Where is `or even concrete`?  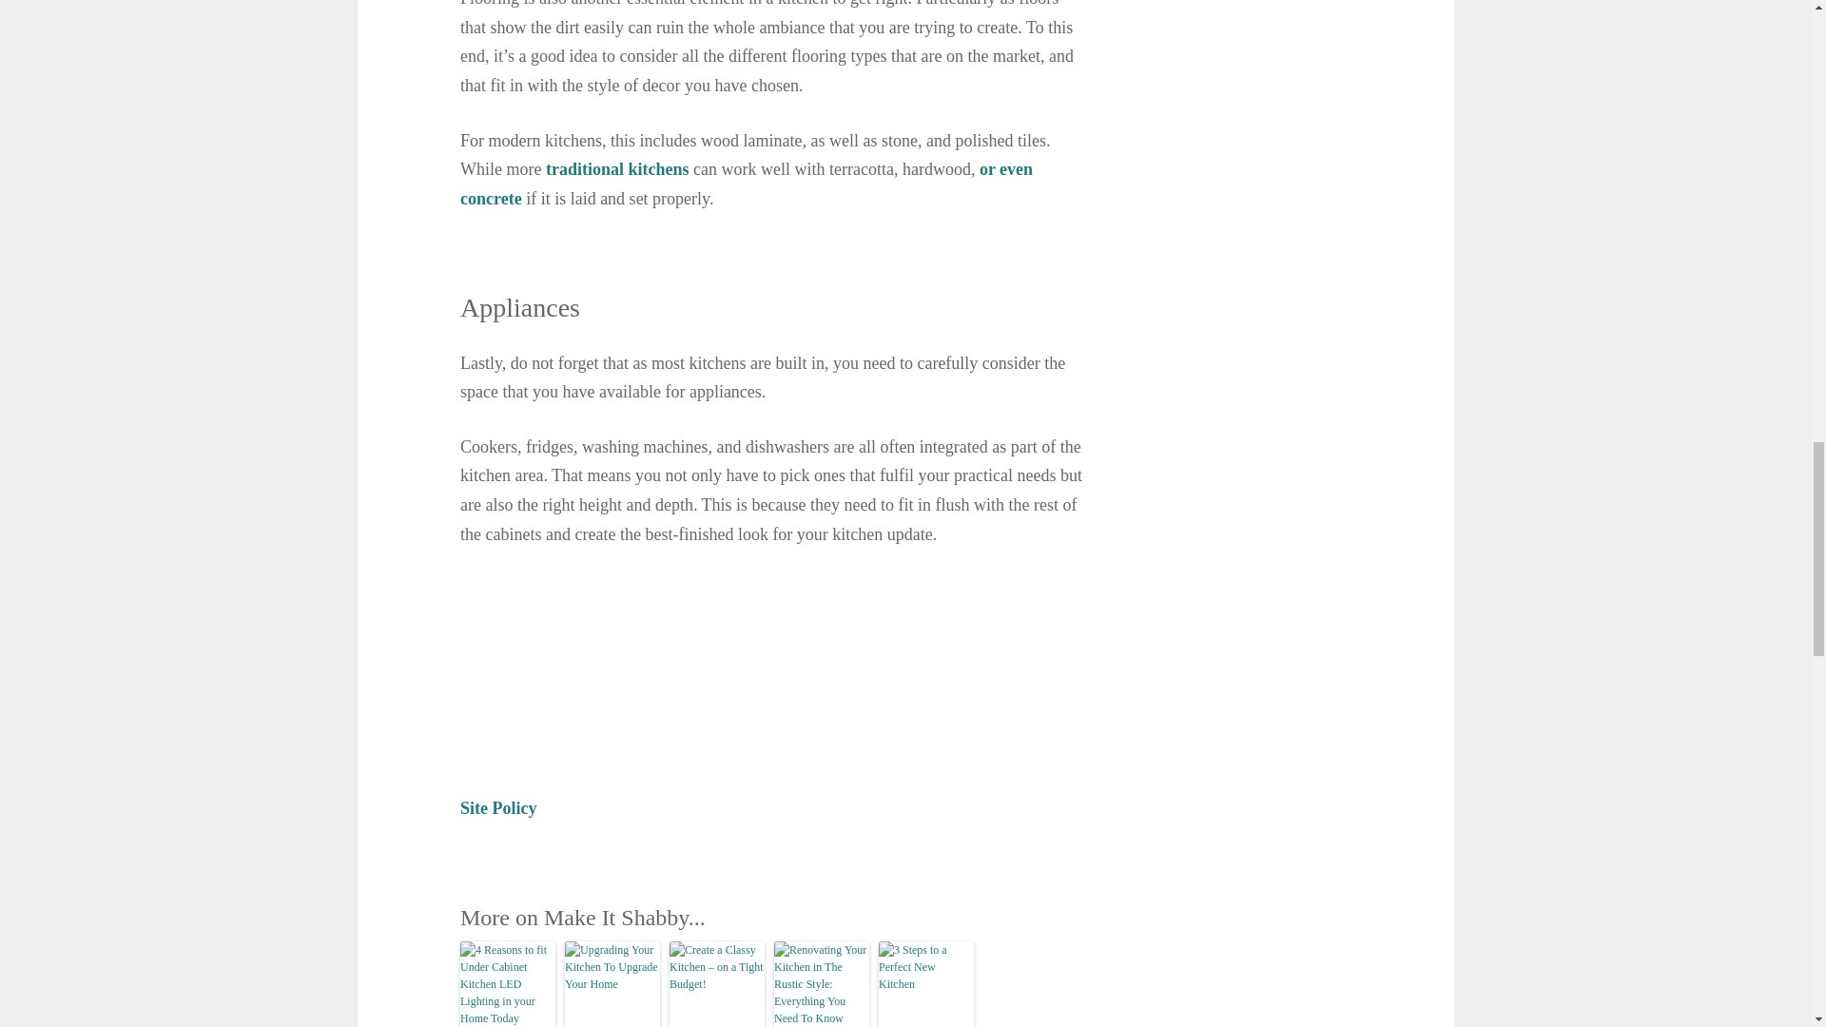
or even concrete is located at coordinates (746, 184).